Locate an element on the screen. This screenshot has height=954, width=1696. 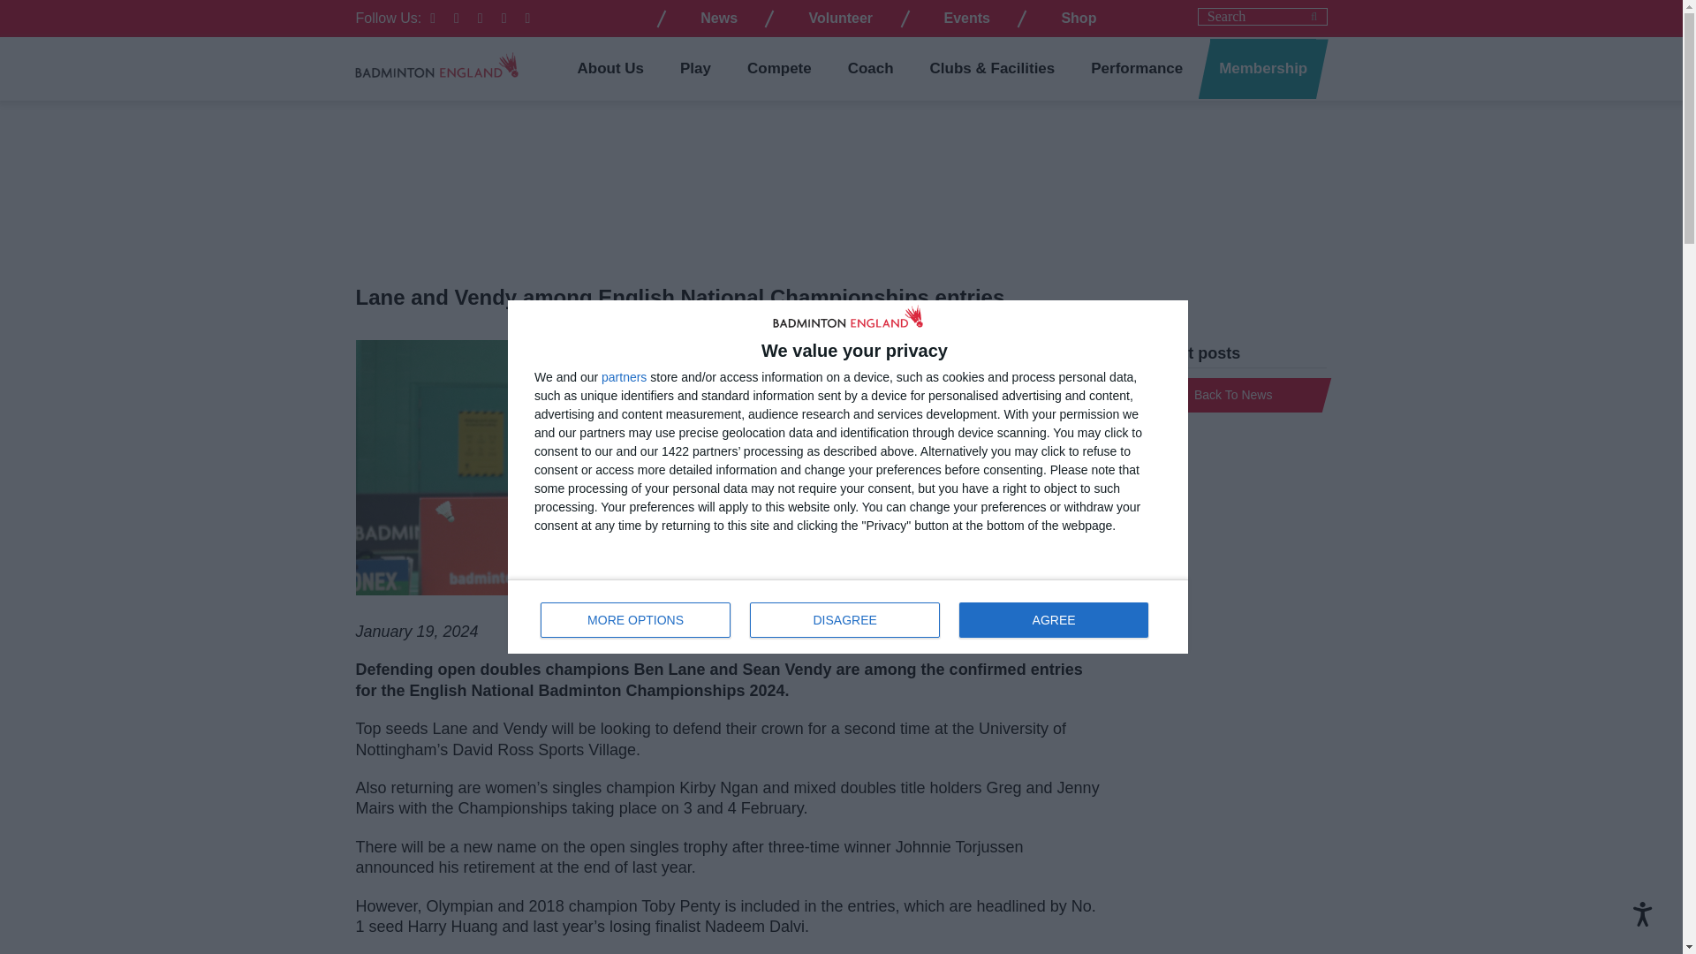
DISAGREE is located at coordinates (844, 620).